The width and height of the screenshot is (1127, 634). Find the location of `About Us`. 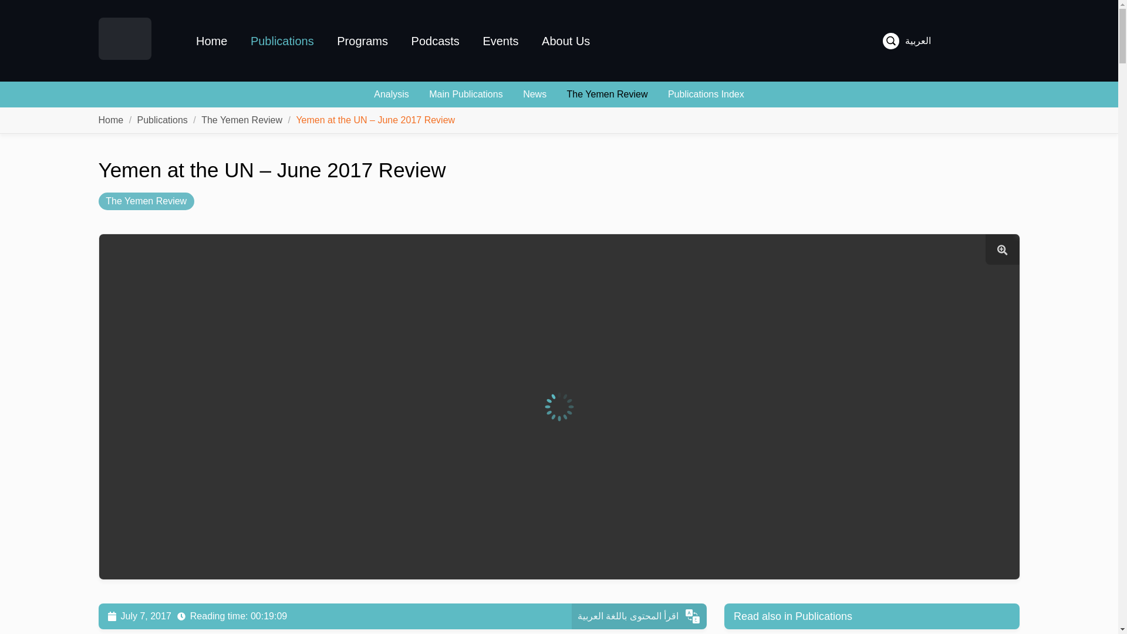

About Us is located at coordinates (566, 41).